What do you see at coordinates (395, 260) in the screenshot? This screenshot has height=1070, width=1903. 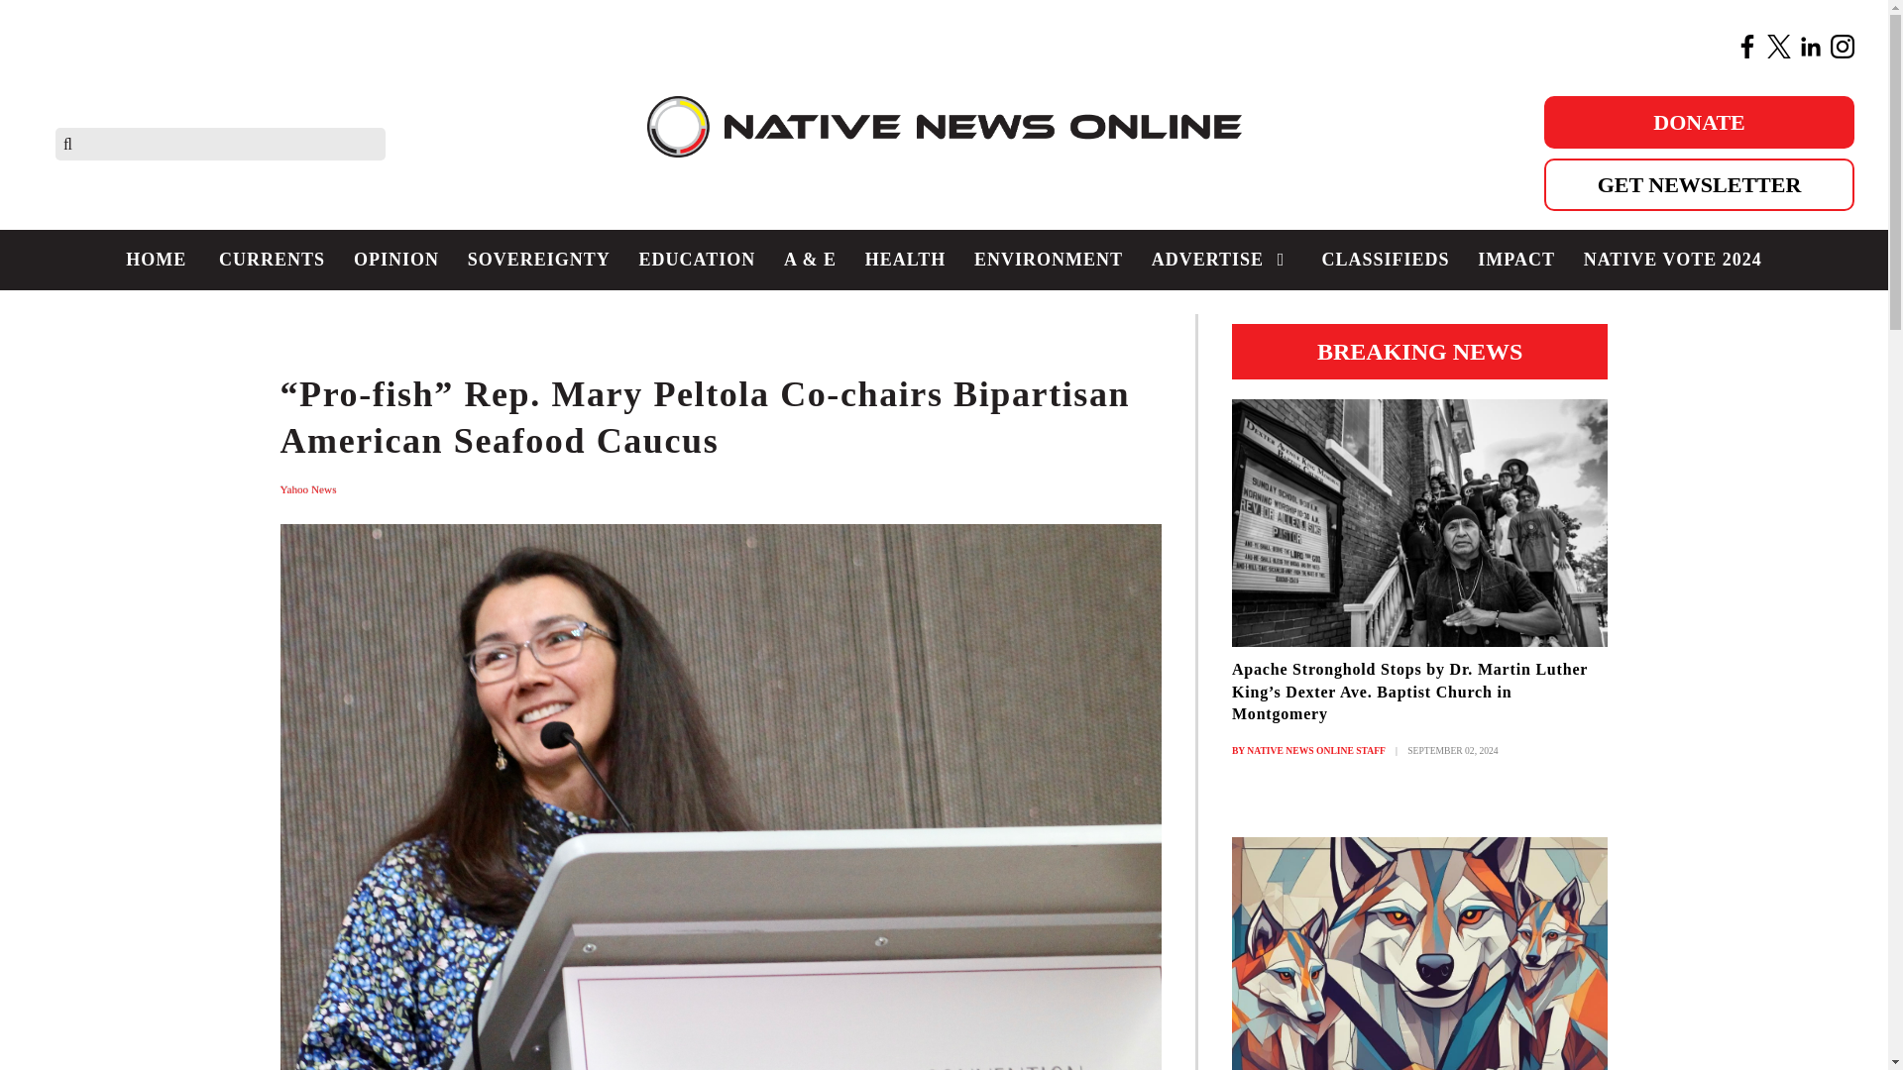 I see `OPINION` at bounding box center [395, 260].